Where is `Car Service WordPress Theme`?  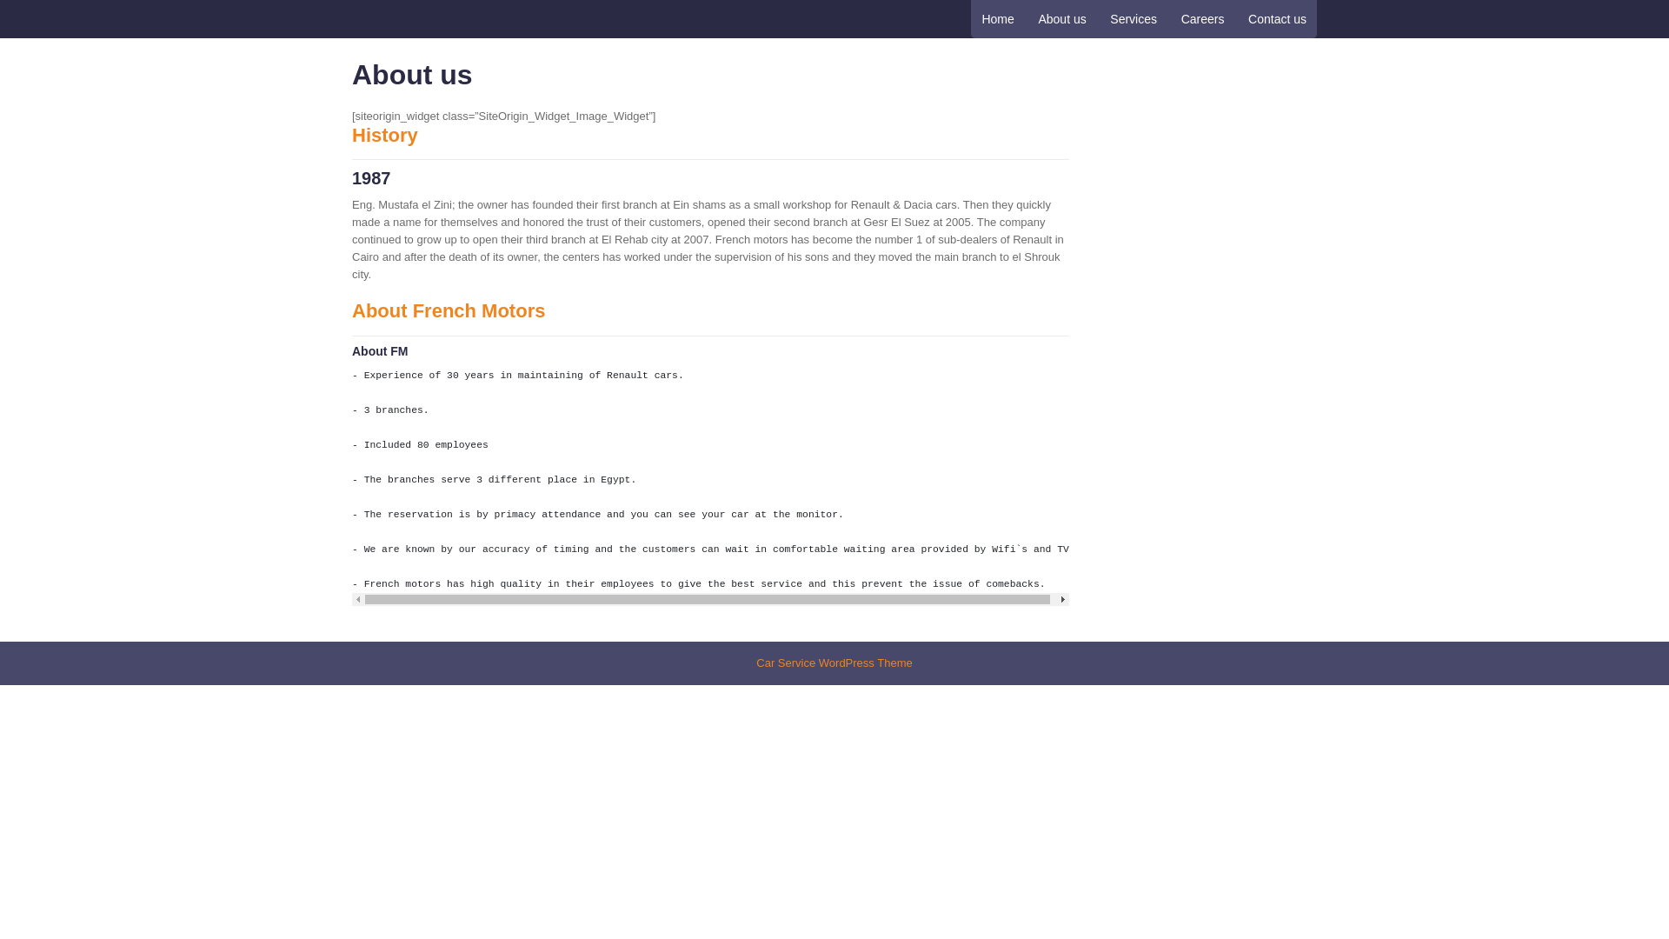 Car Service WordPress Theme is located at coordinates (833, 663).